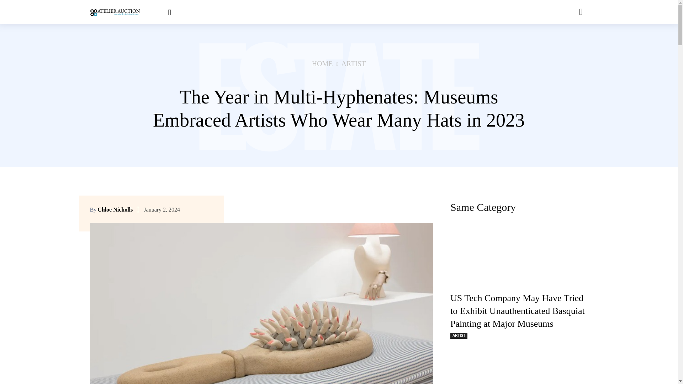 The width and height of the screenshot is (683, 384). I want to click on ARTIST, so click(354, 64).